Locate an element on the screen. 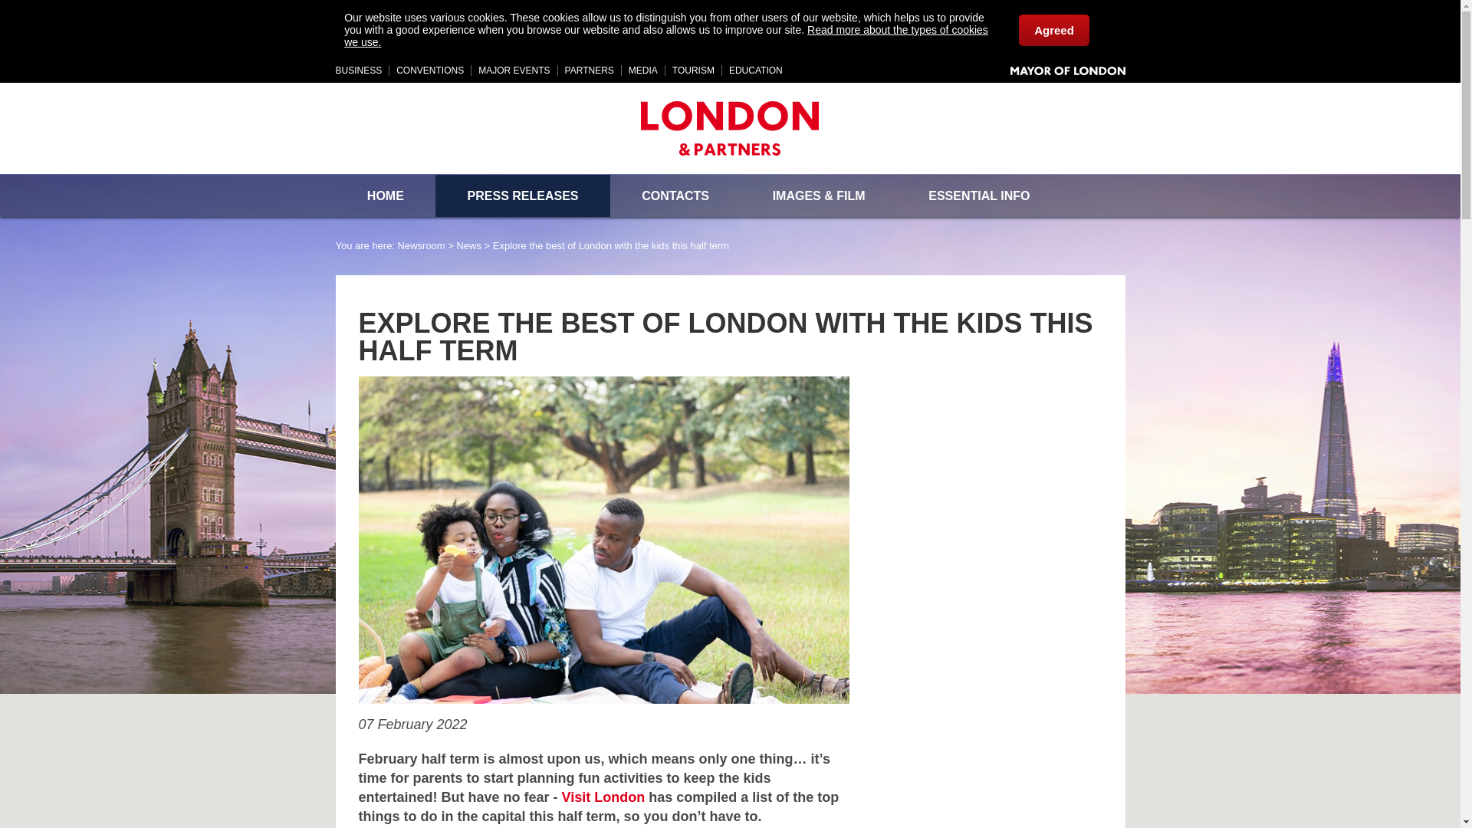 Image resolution: width=1472 pixels, height=828 pixels. Agreed is located at coordinates (1053, 29).